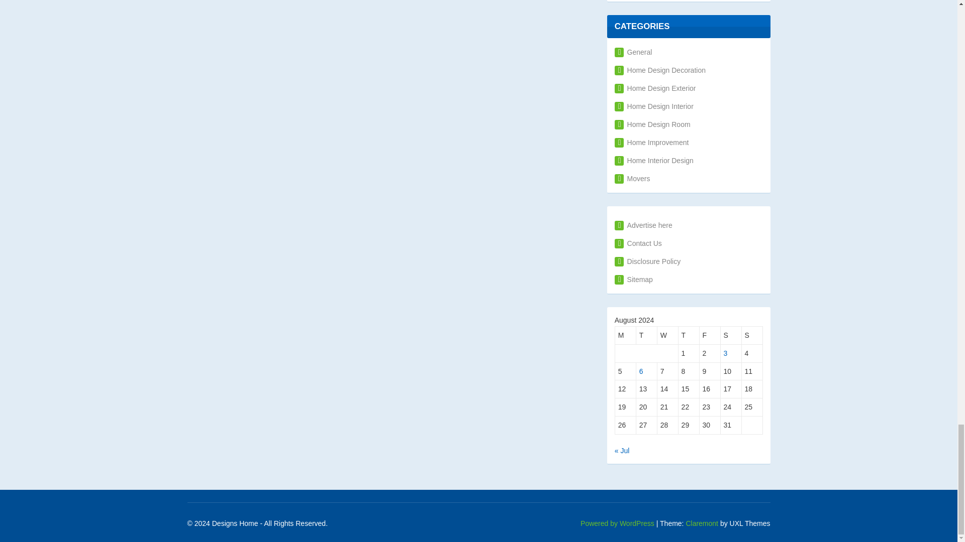 The width and height of the screenshot is (965, 542). Describe the element at coordinates (667, 335) in the screenshot. I see `Wednesday` at that location.